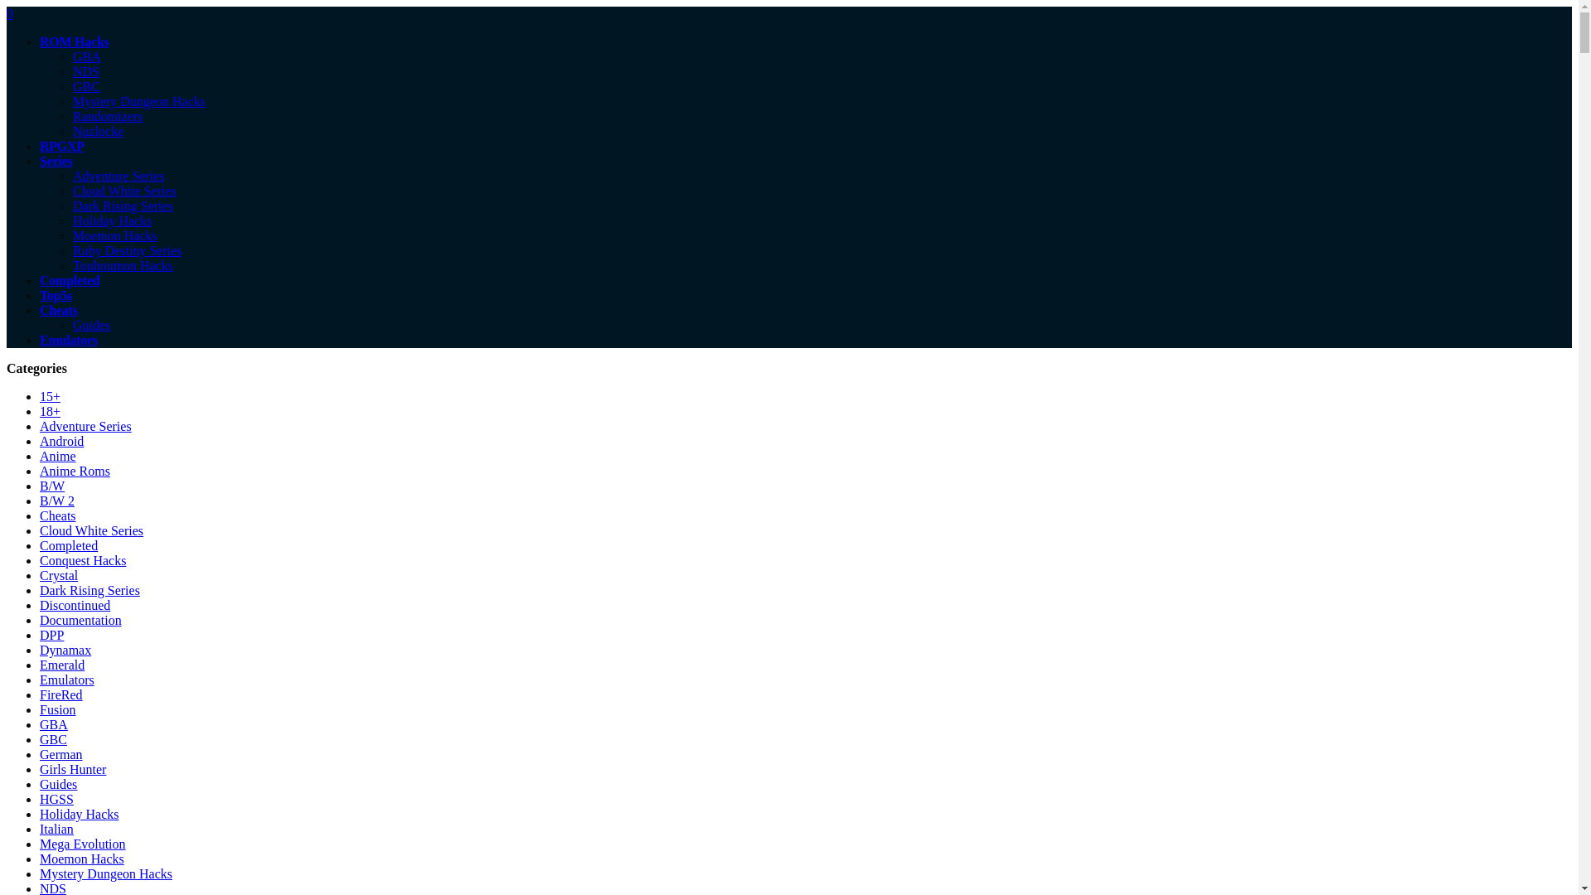 Image resolution: width=1591 pixels, height=895 pixels. I want to click on Holiday Hacks, so click(113, 220).